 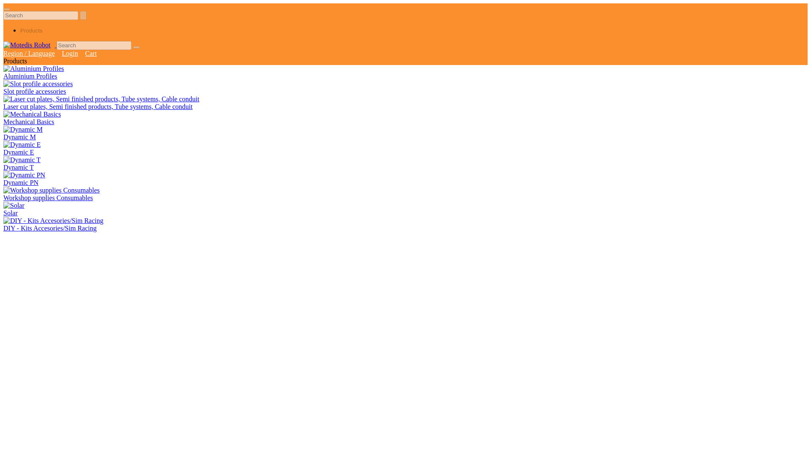 I want to click on To the index page, so click(x=30, y=45).